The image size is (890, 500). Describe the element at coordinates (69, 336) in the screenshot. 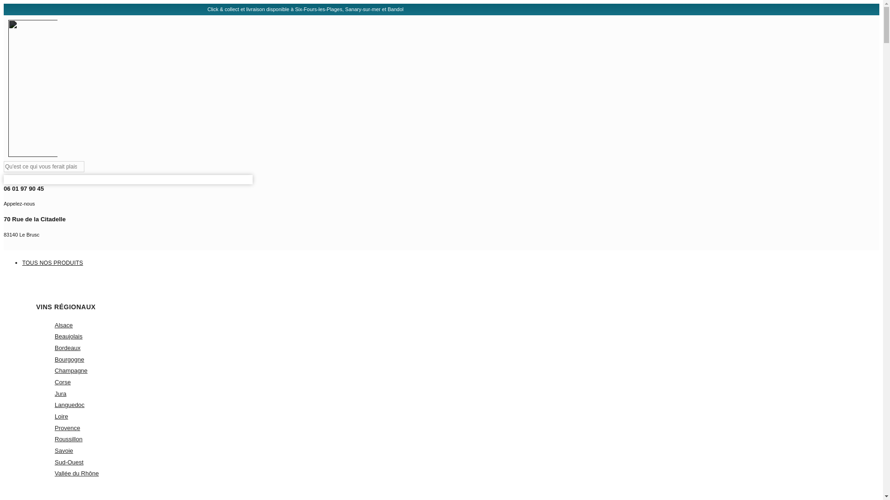

I see `Beaujolais` at that location.